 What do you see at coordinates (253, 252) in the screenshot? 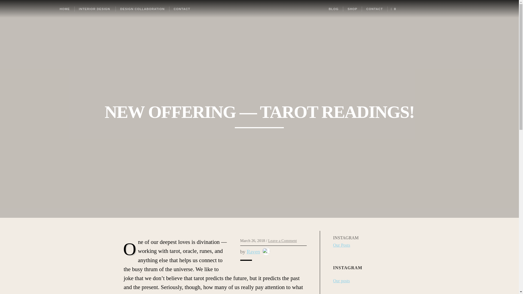
I see `Posts by Raven` at bounding box center [253, 252].